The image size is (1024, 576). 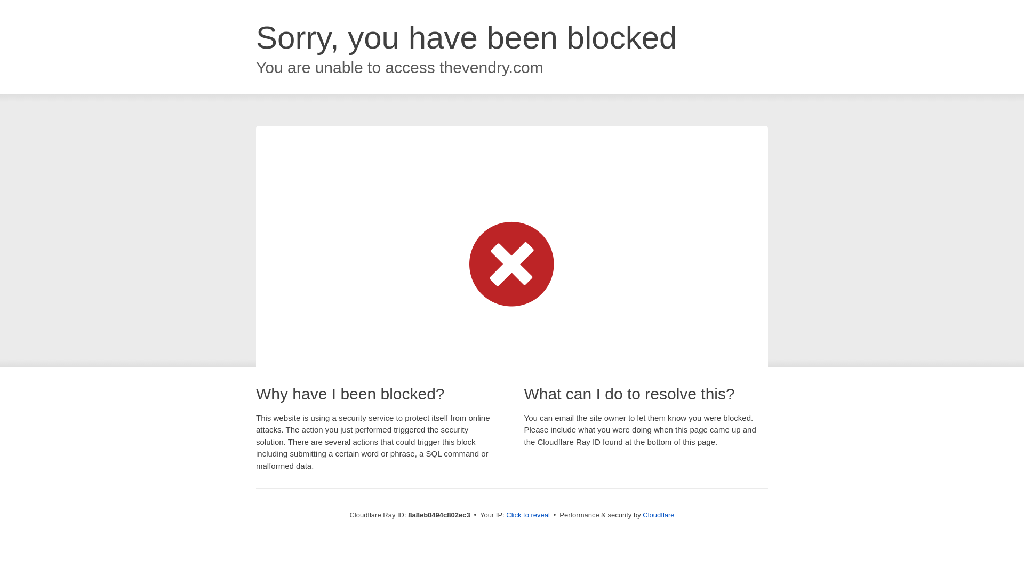 I want to click on Click to reveal, so click(x=528, y=515).